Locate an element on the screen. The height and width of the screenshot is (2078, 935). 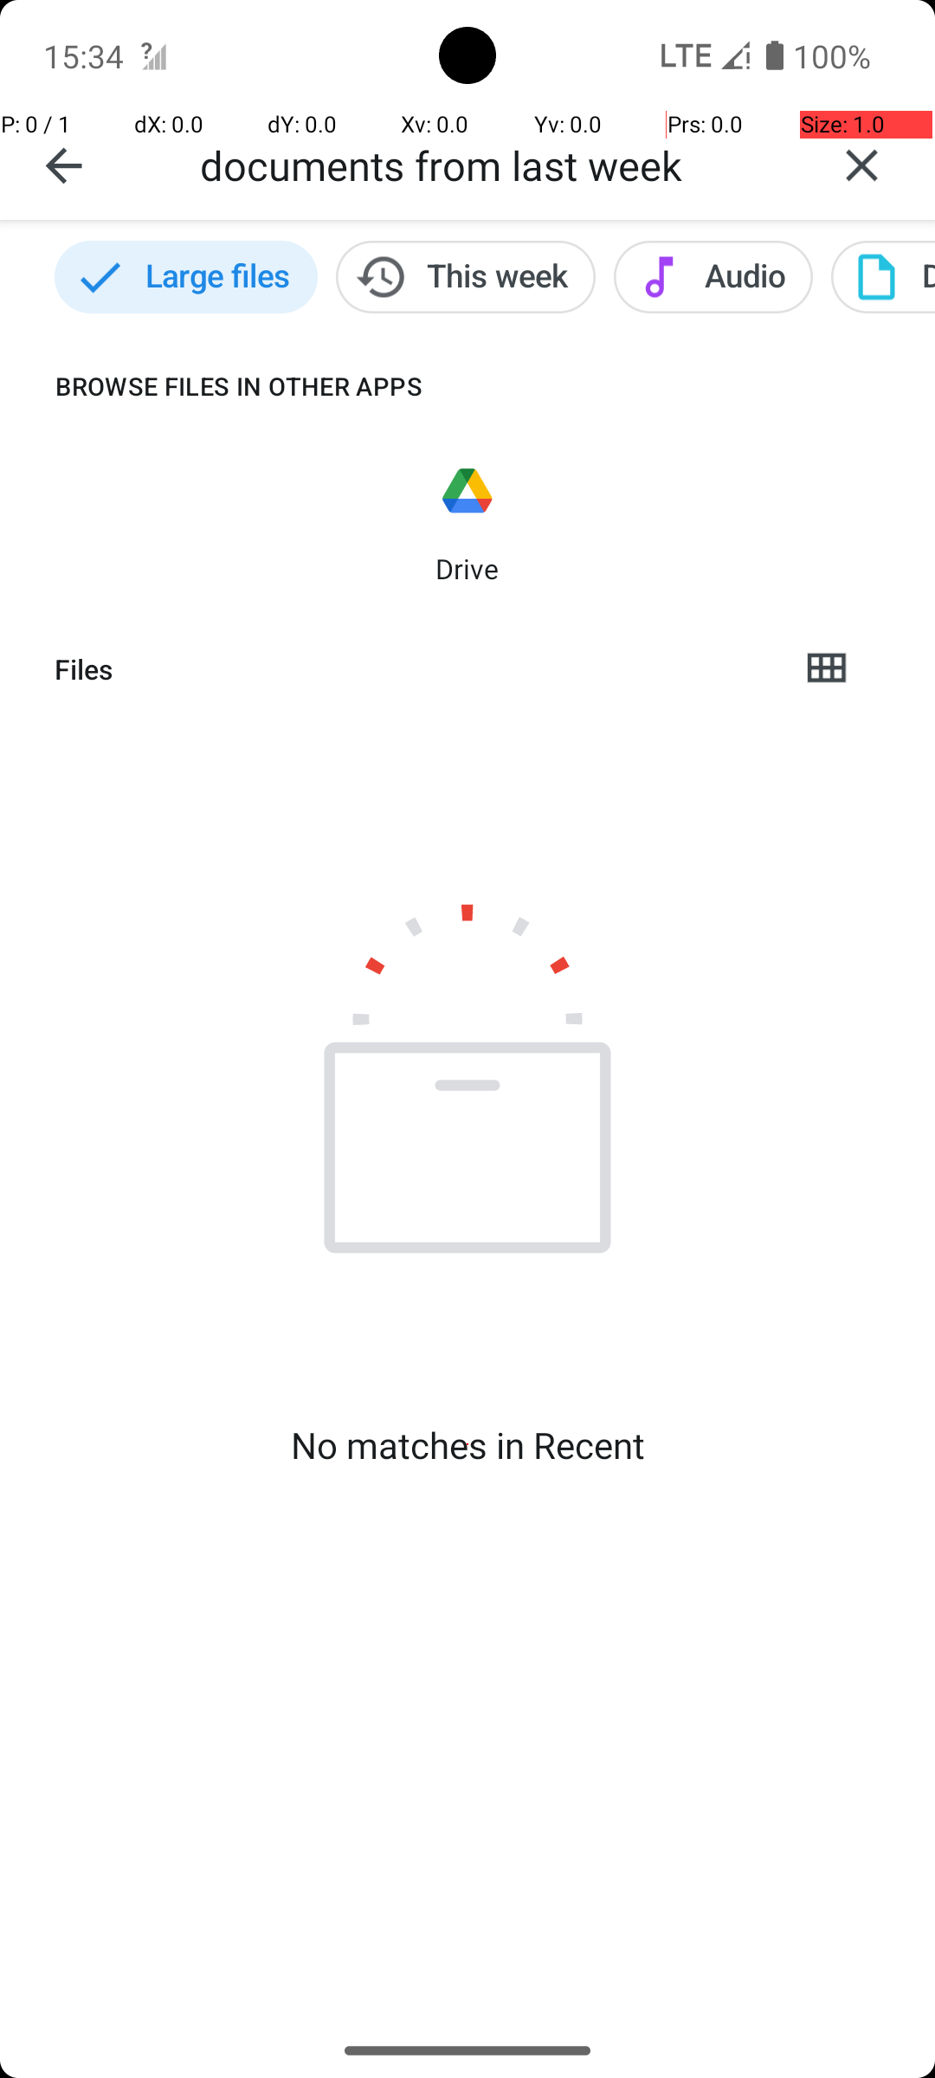
documents from last week is located at coordinates (494, 165).